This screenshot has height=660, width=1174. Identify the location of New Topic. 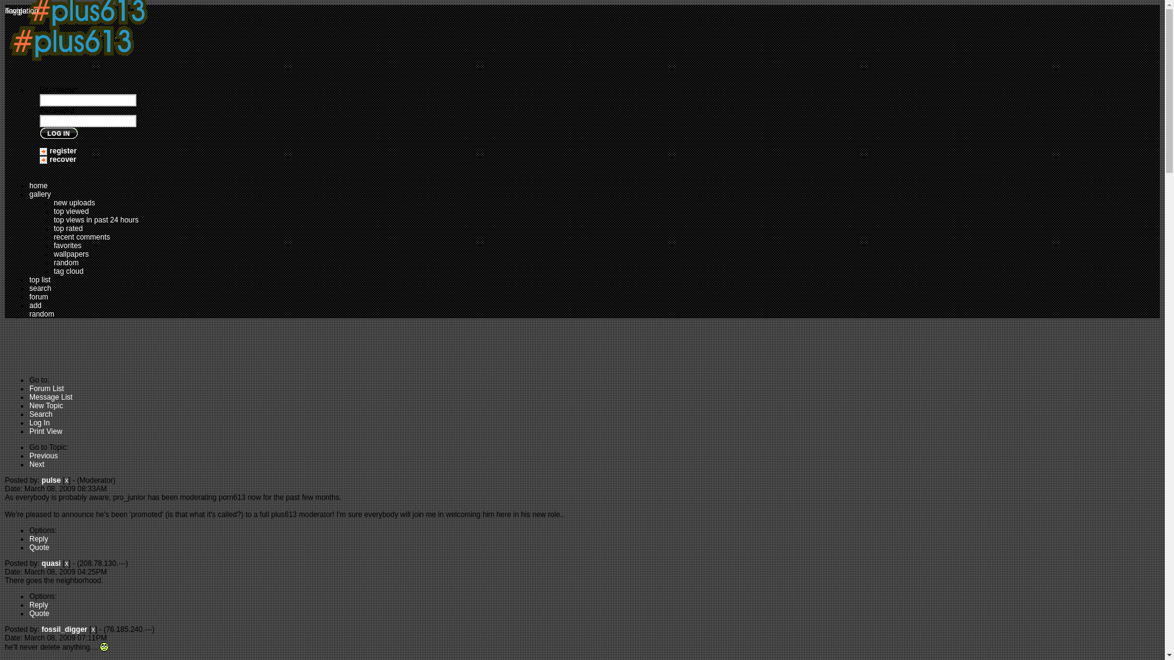
(46, 405).